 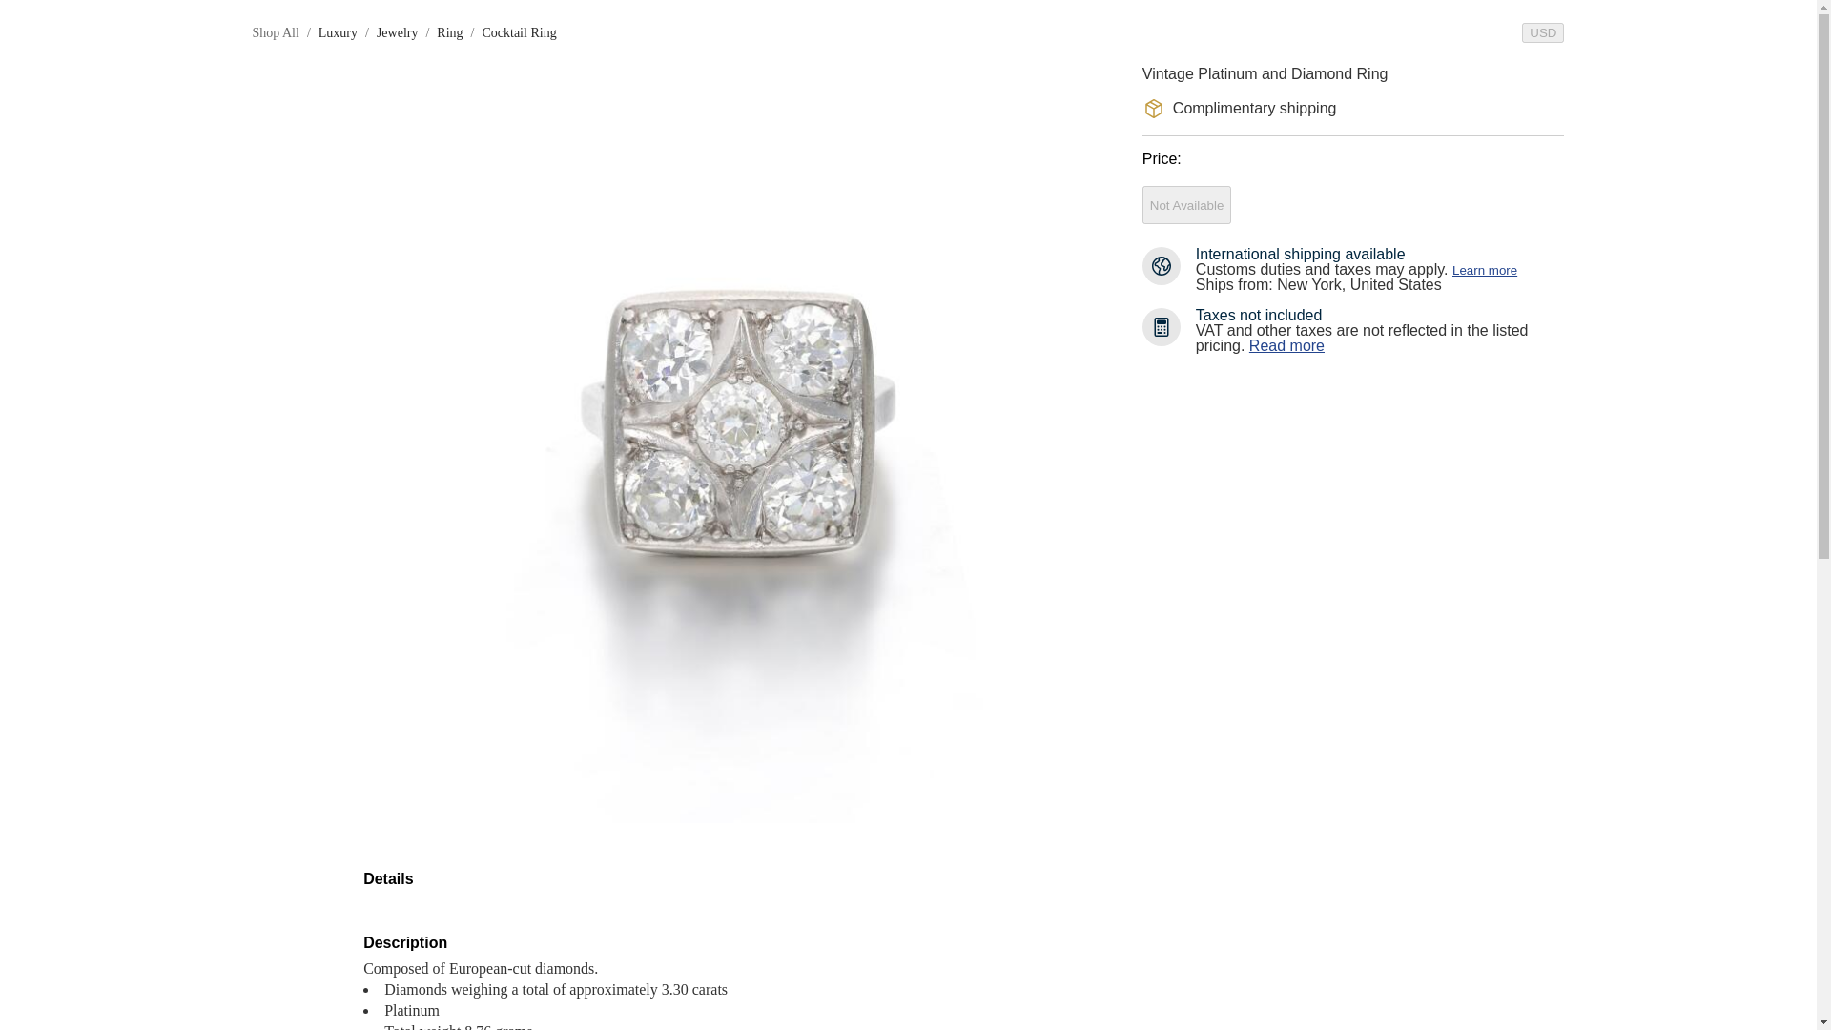 I want to click on Not Available, so click(x=1187, y=205).